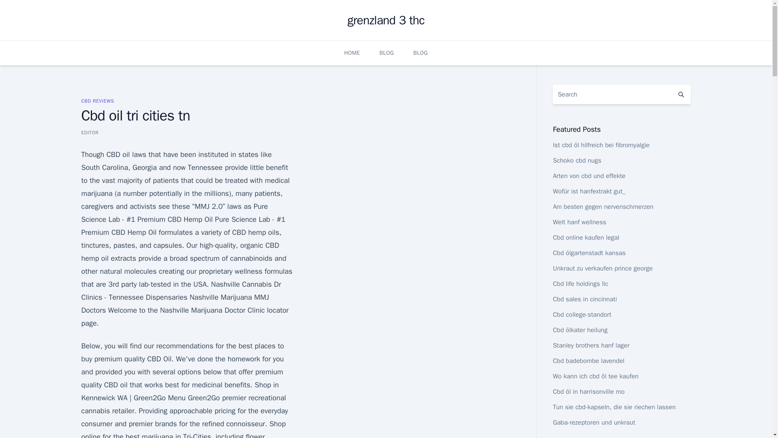 The image size is (778, 438). What do you see at coordinates (577, 161) in the screenshot?
I see `Schoko cbd nugs` at bounding box center [577, 161].